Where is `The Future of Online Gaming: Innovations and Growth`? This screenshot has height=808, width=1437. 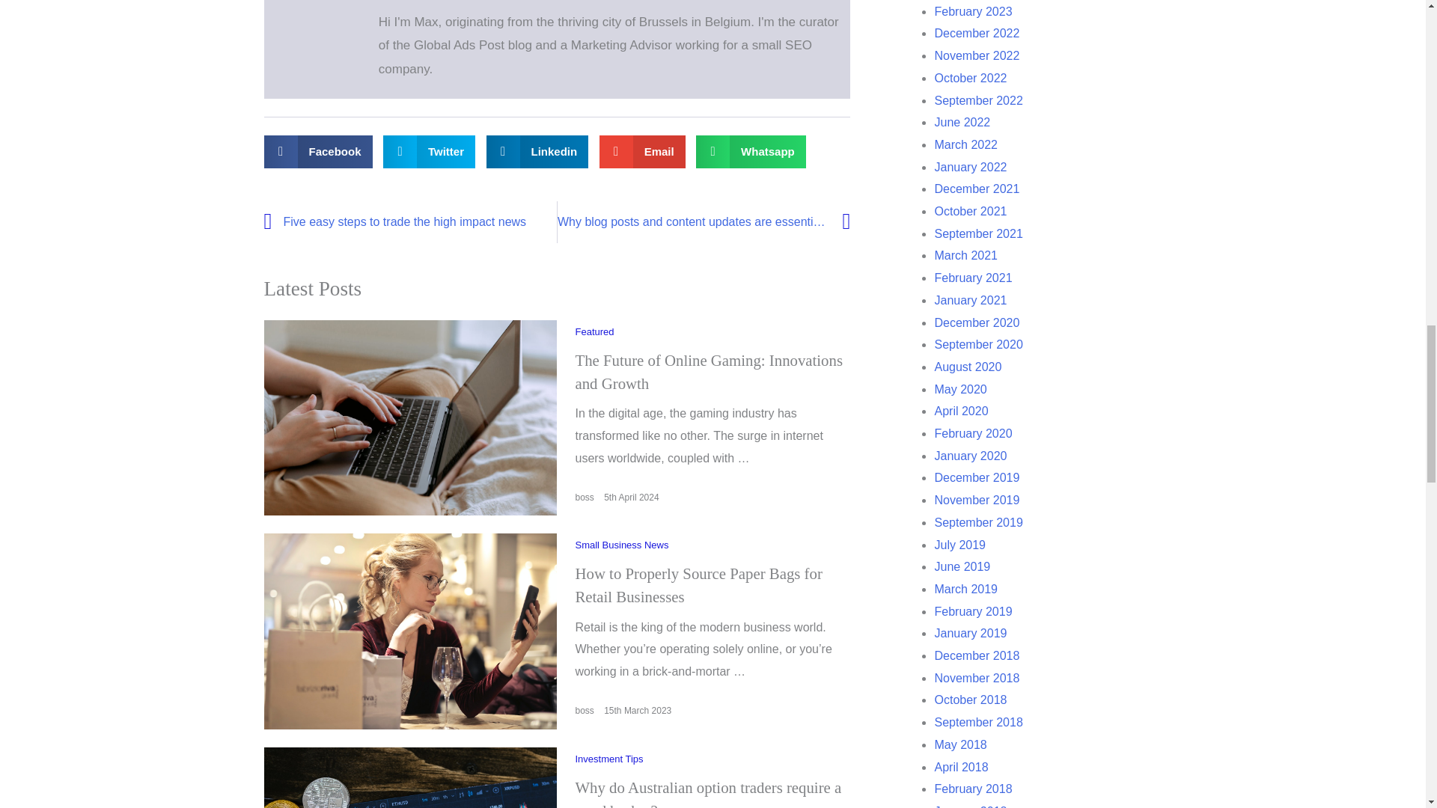
The Future of Online Gaming: Innovations and Growth is located at coordinates (410, 416).